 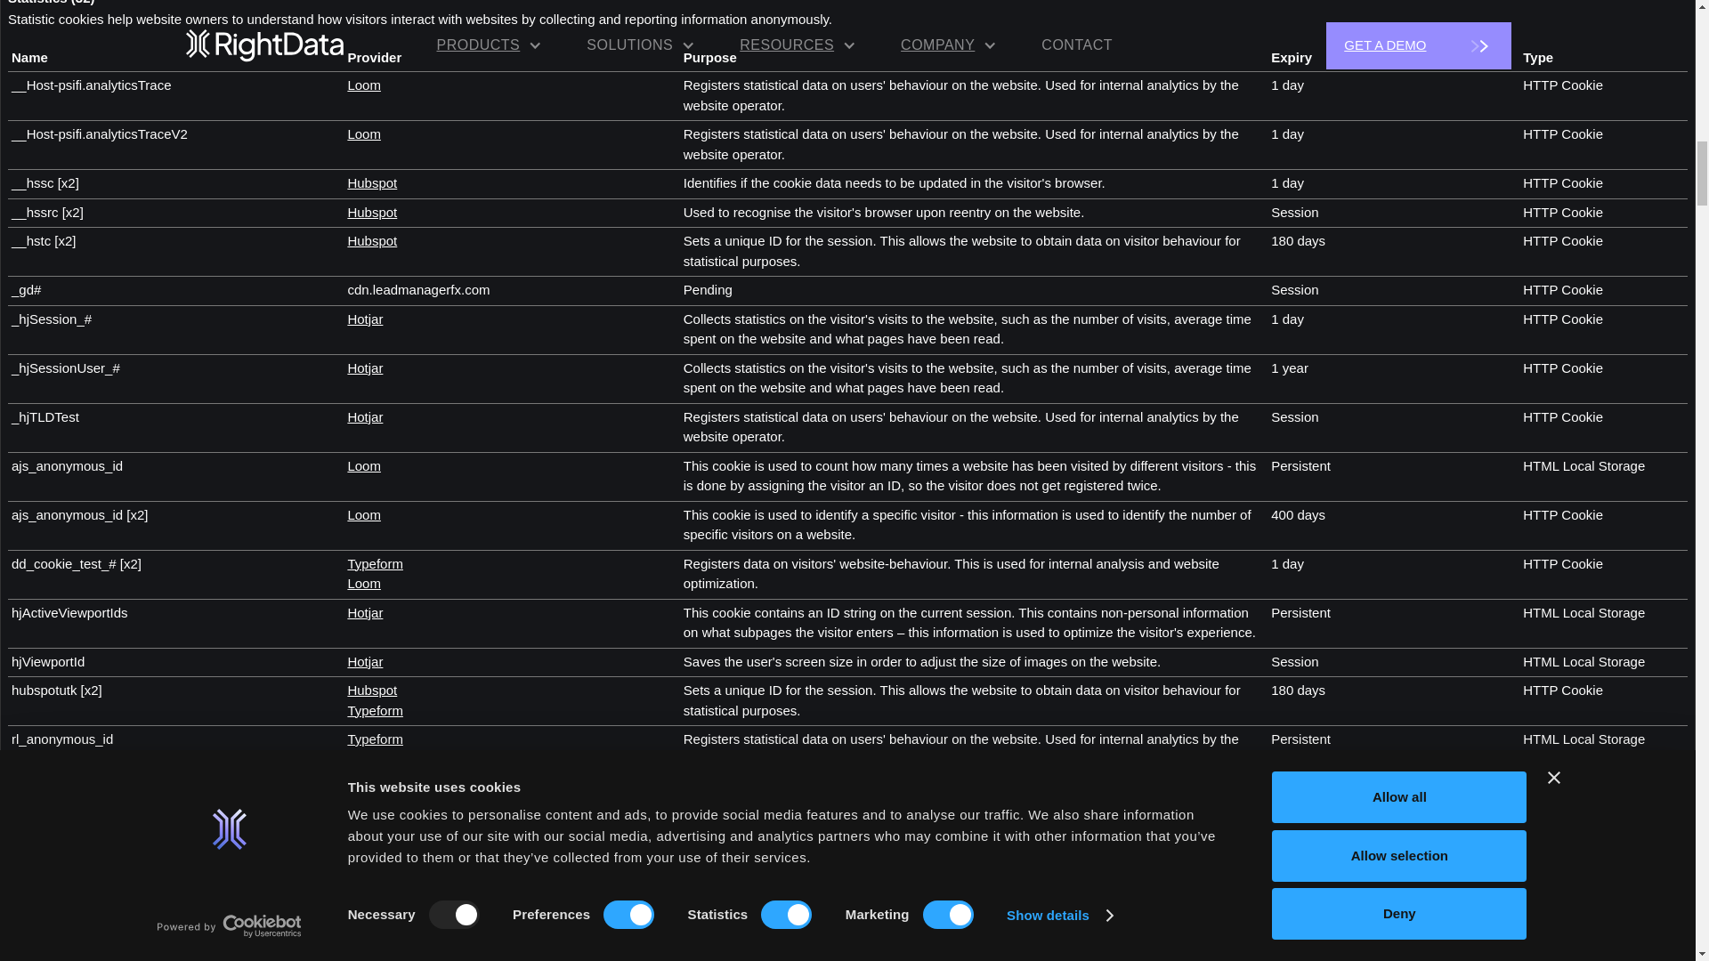 I want to click on Hubspot, so click(x=371, y=240).